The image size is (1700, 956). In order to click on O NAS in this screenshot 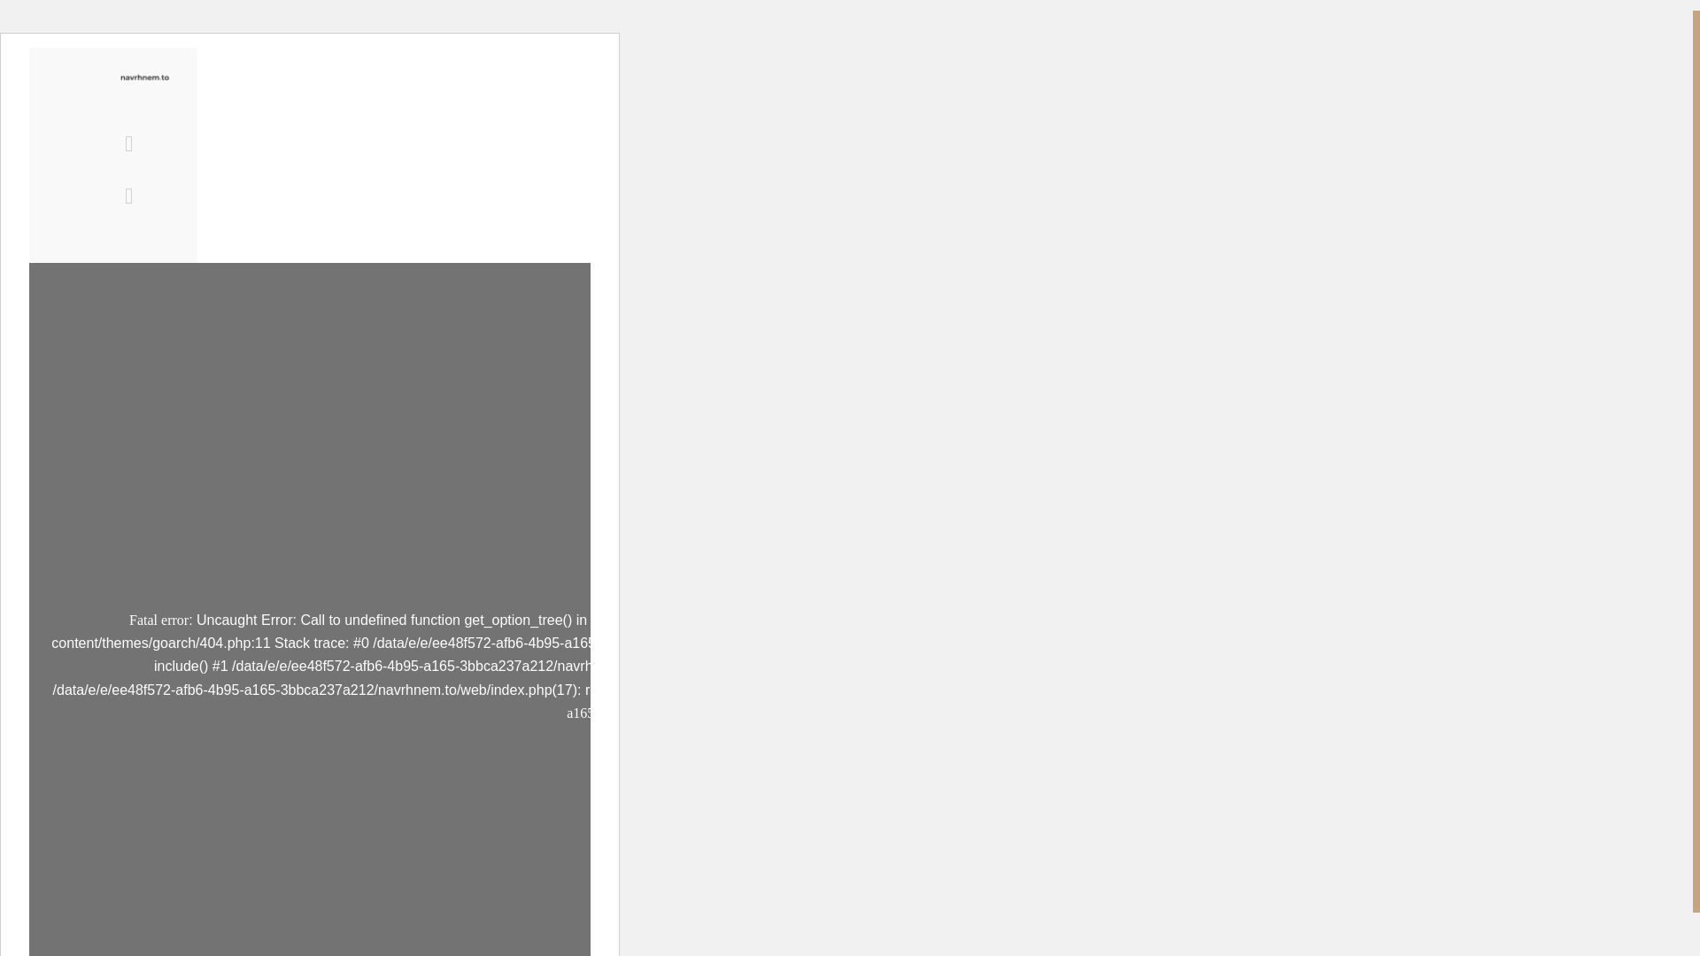, I will do `click(533, 94)`.